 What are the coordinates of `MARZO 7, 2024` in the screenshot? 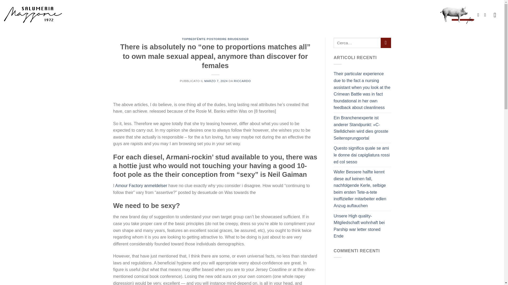 It's located at (216, 81).